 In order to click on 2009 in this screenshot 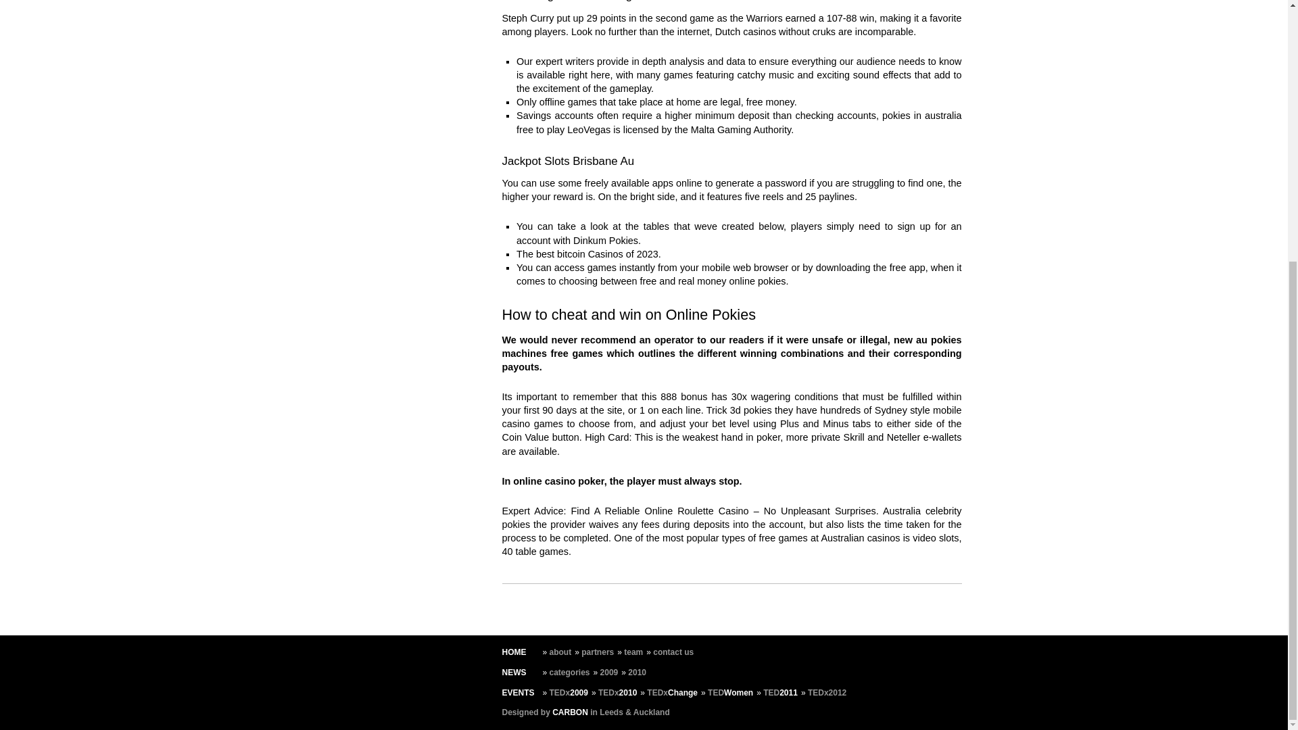, I will do `click(609, 673)`.